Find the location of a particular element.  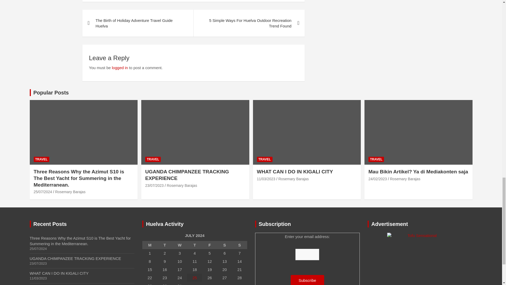

Tuesday is located at coordinates (165, 245).